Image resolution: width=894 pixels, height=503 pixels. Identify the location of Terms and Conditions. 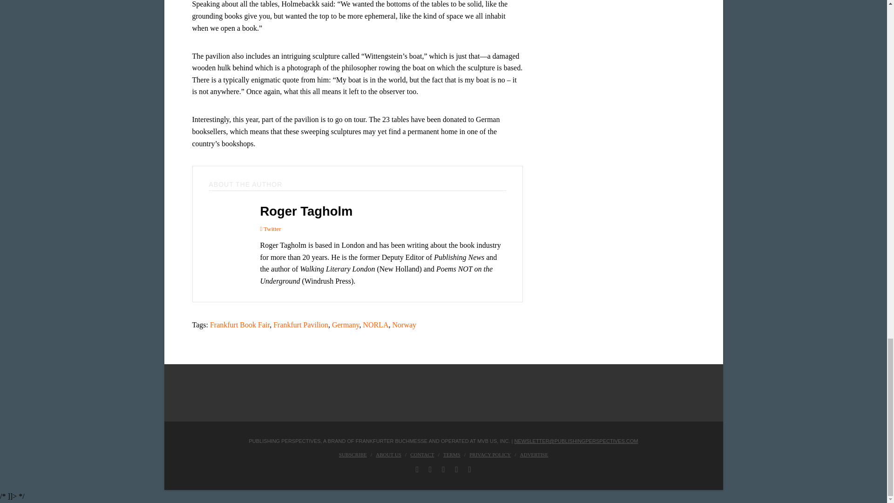
(452, 454).